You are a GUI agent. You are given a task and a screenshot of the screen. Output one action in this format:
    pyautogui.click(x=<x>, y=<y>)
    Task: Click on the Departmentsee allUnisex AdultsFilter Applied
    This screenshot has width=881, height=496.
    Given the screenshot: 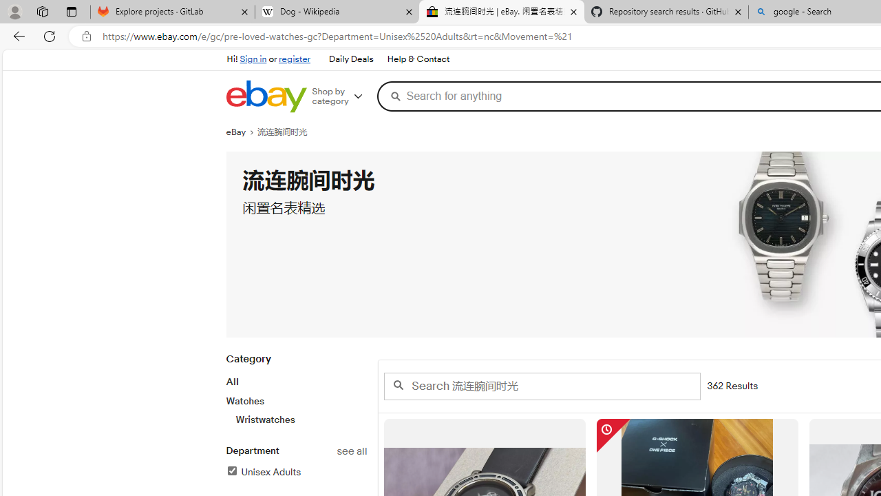 What is the action you would take?
    pyautogui.click(x=296, y=469)
    